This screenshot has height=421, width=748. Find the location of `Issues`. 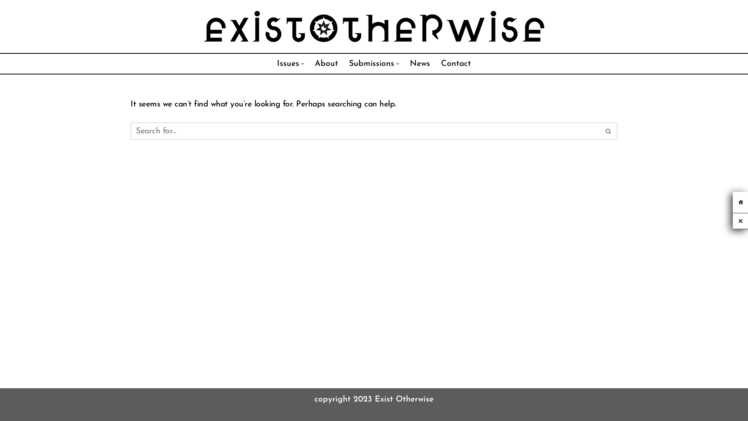

Issues is located at coordinates (288, 64).